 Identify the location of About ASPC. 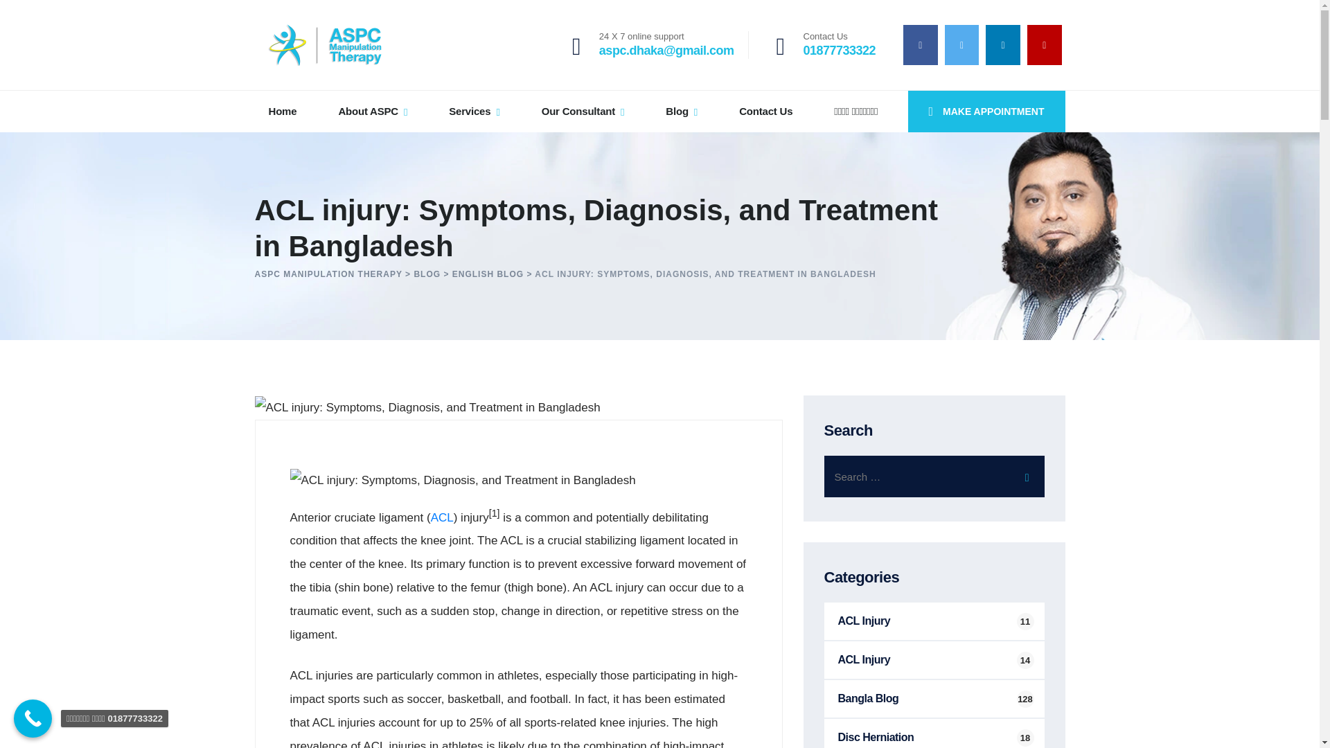
(463, 481).